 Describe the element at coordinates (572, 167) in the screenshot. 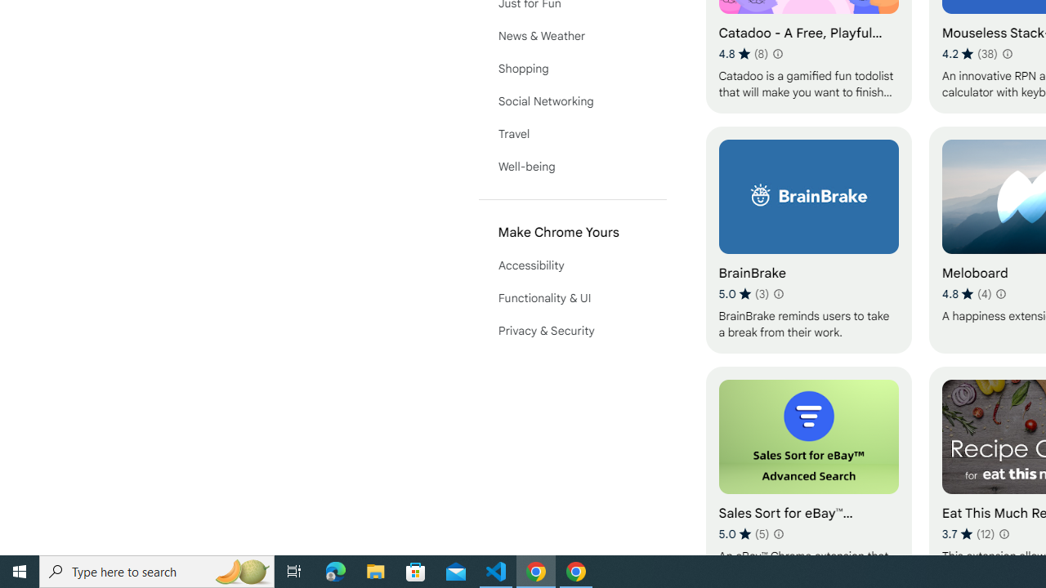

I see `Well-being` at that location.